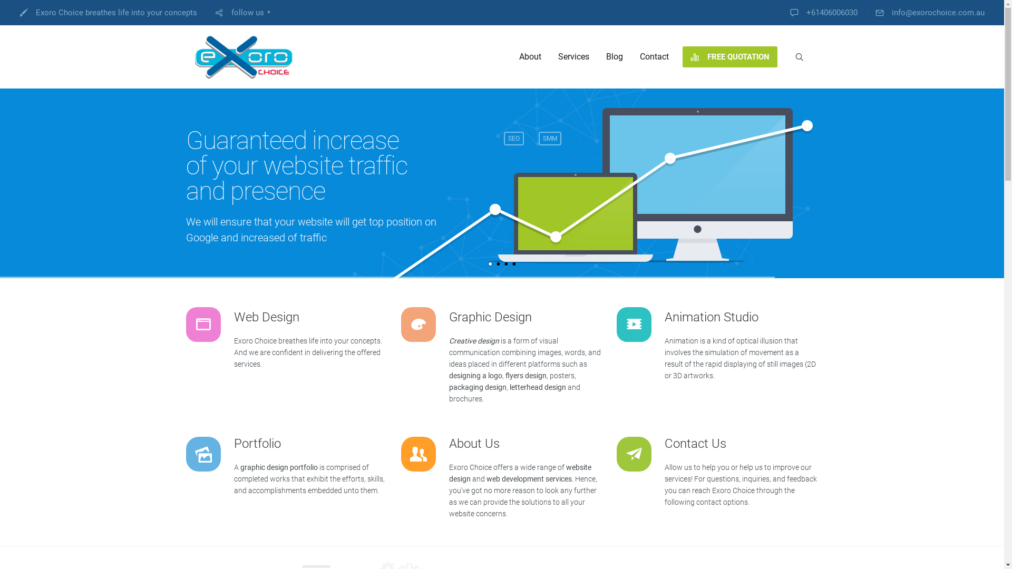 The height and width of the screenshot is (569, 1012). What do you see at coordinates (474, 444) in the screenshot?
I see `About Us` at bounding box center [474, 444].